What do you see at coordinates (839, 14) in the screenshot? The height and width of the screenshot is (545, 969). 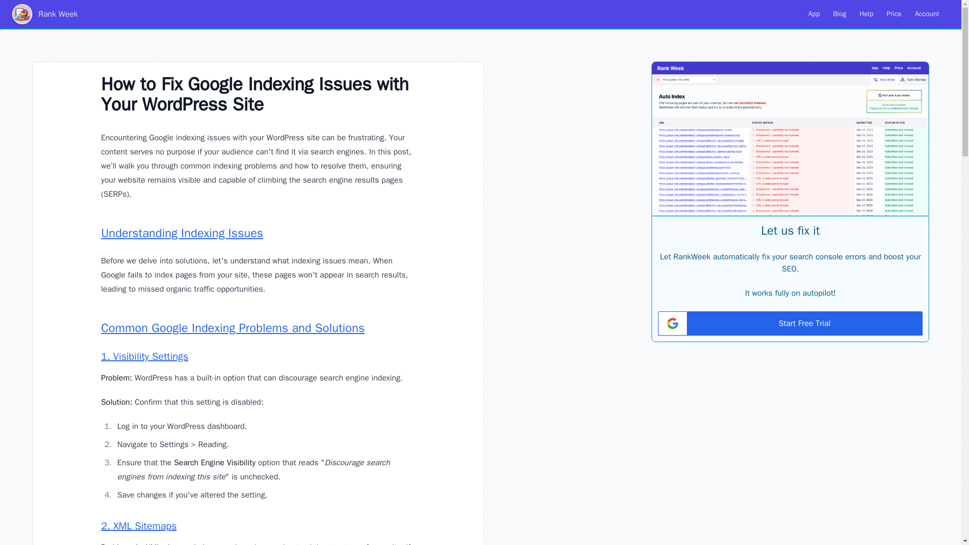 I see `Blog` at bounding box center [839, 14].